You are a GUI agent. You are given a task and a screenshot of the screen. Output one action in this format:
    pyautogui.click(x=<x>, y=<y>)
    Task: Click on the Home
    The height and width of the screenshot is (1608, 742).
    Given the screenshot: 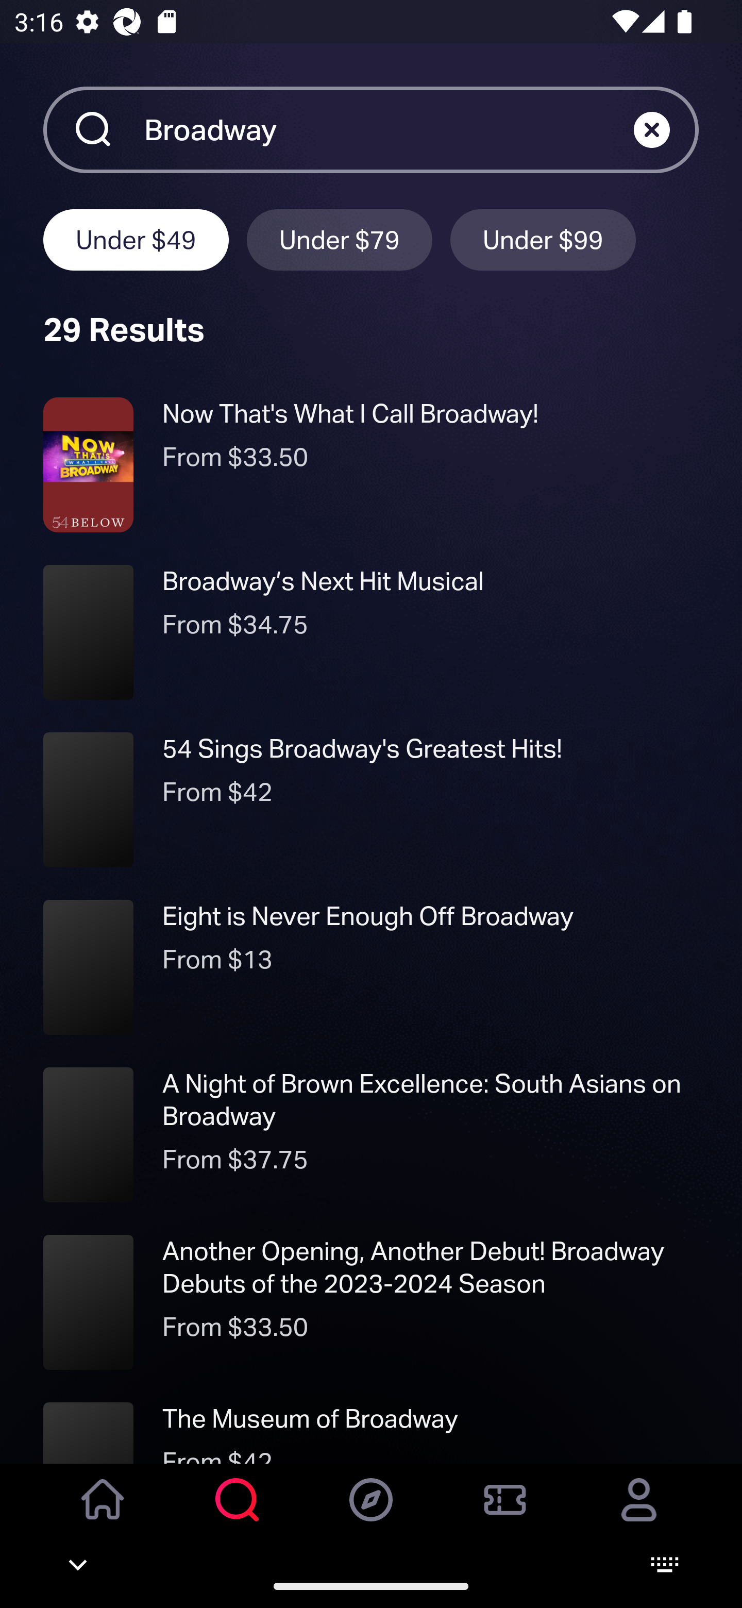 What is the action you would take?
    pyautogui.click(x=103, y=1514)
    